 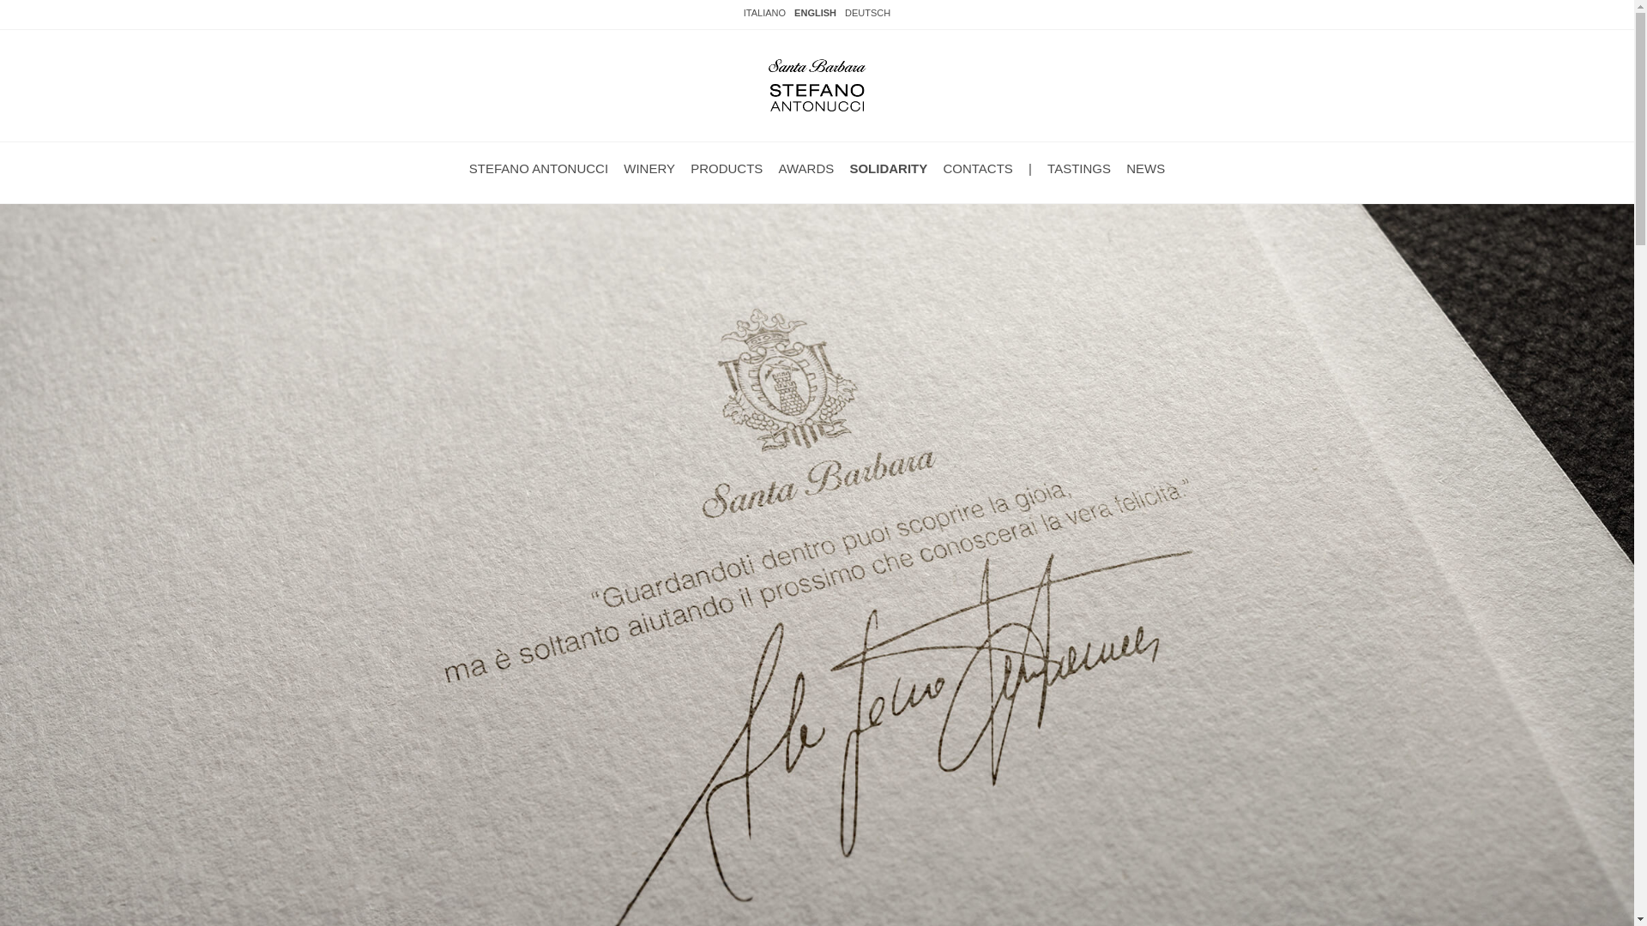 I want to click on ENGLISH, so click(x=815, y=12).